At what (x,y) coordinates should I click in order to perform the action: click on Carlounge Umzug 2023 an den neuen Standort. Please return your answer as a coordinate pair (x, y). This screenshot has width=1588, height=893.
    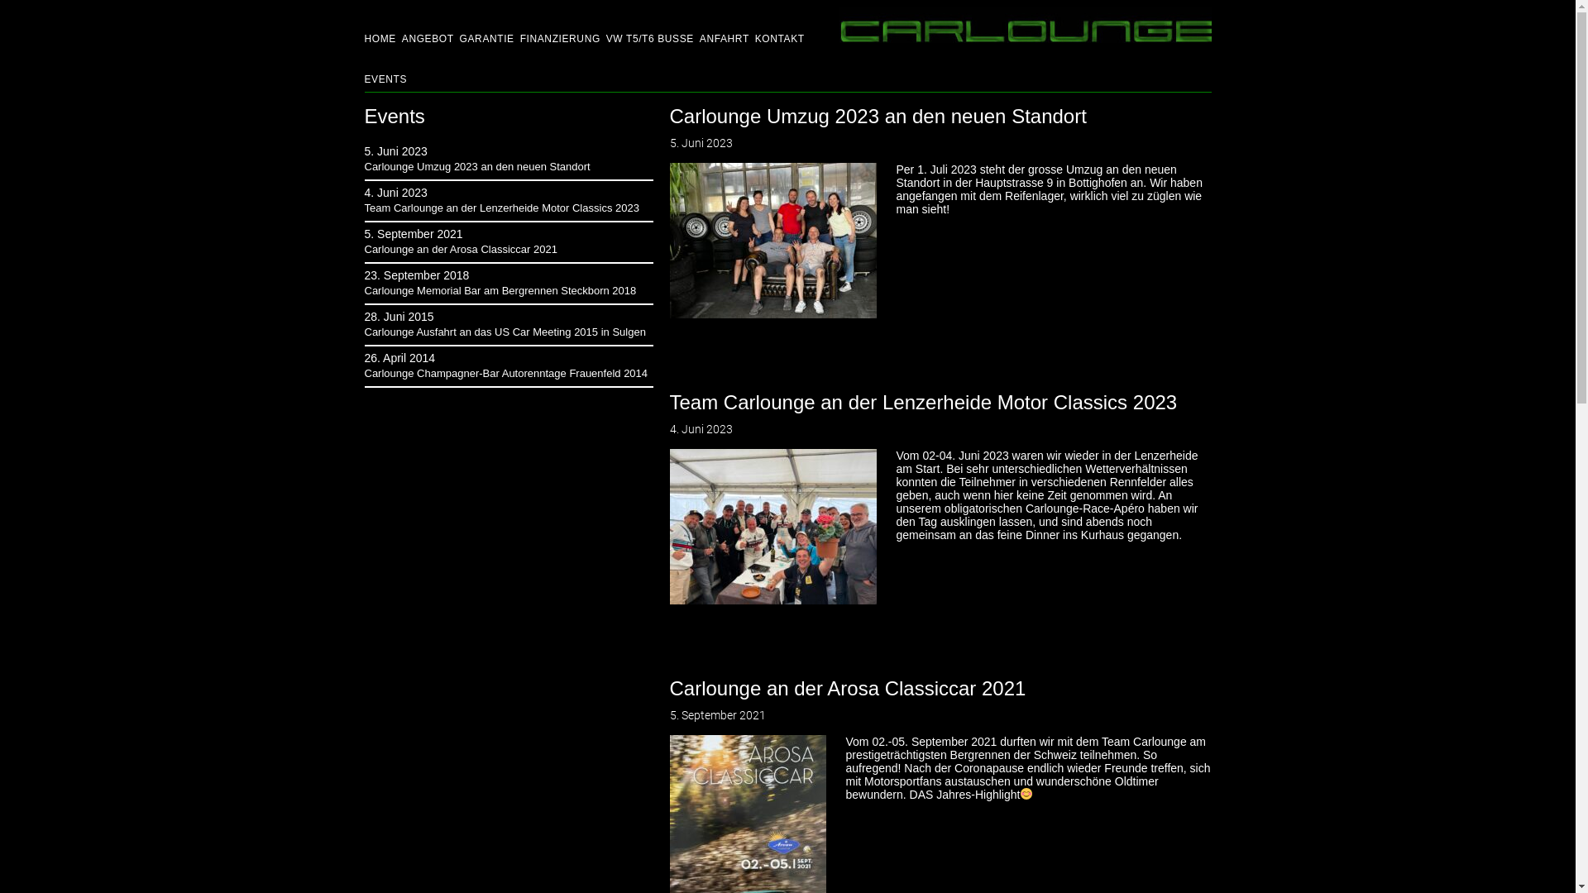
    Looking at the image, I should click on (476, 167).